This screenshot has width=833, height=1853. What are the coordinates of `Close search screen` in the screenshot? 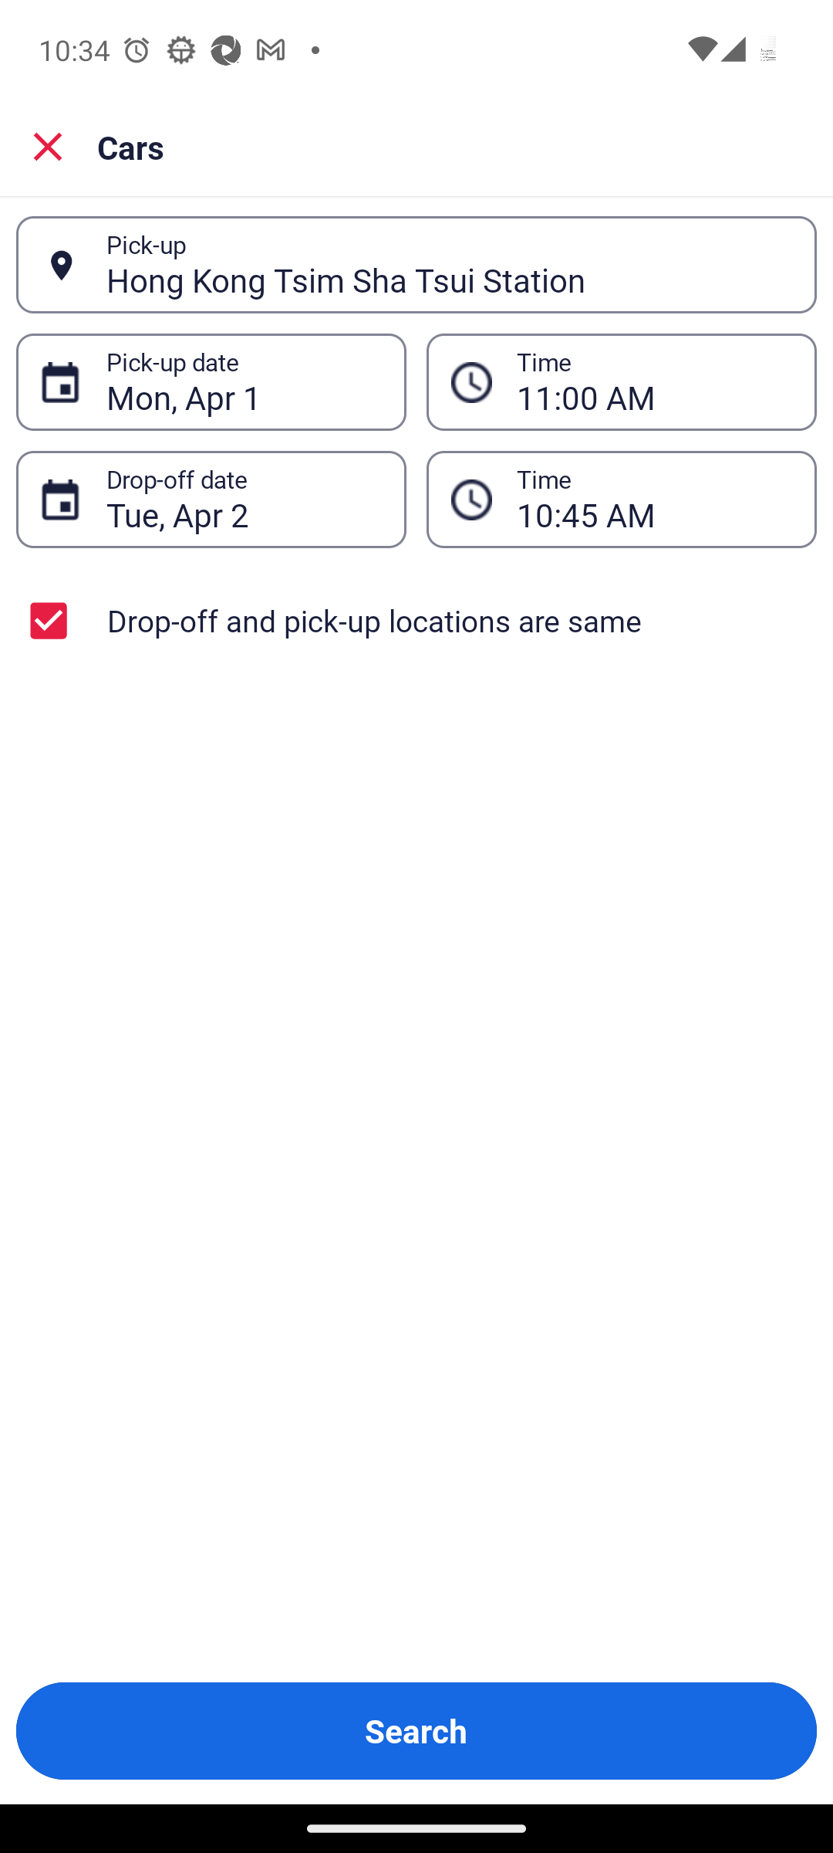 It's located at (49, 147).